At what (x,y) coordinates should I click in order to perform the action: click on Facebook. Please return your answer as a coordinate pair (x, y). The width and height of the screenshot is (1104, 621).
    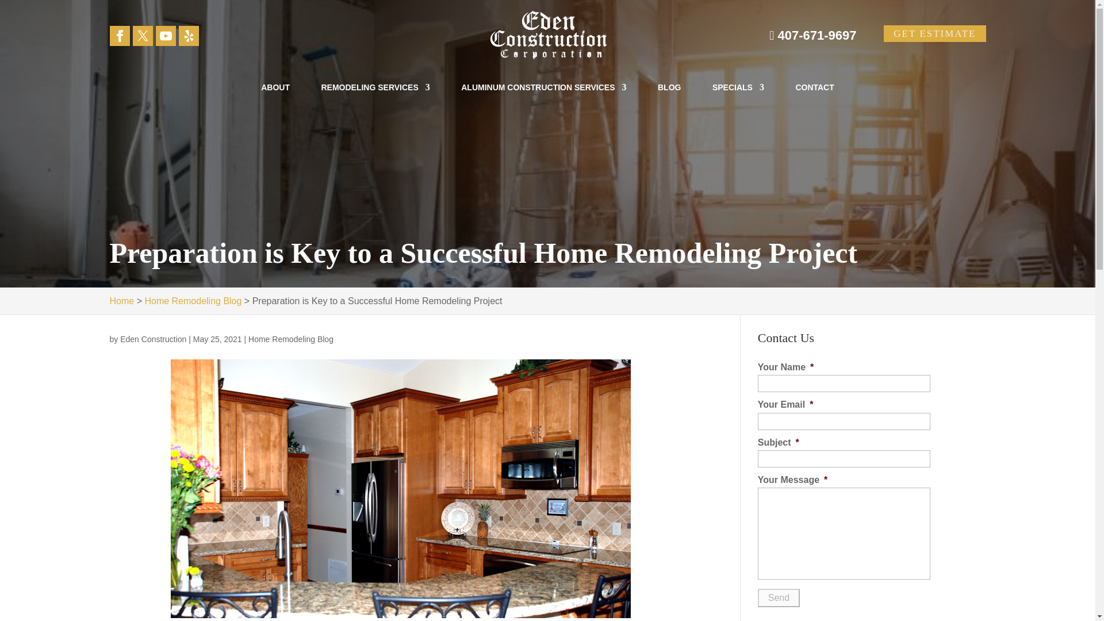
    Looking at the image, I should click on (119, 36).